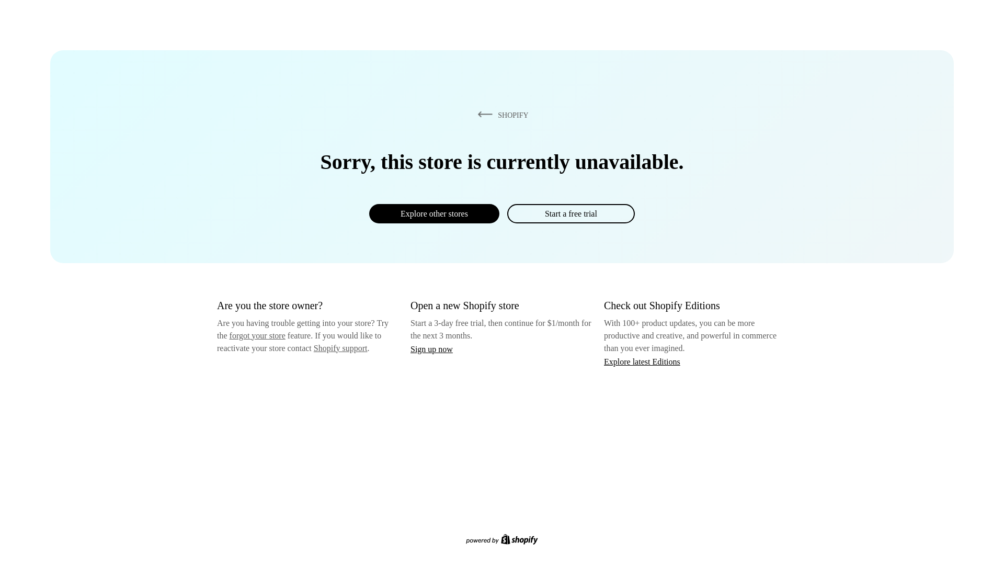  Describe the element at coordinates (434, 213) in the screenshot. I see `Explore other stores` at that location.